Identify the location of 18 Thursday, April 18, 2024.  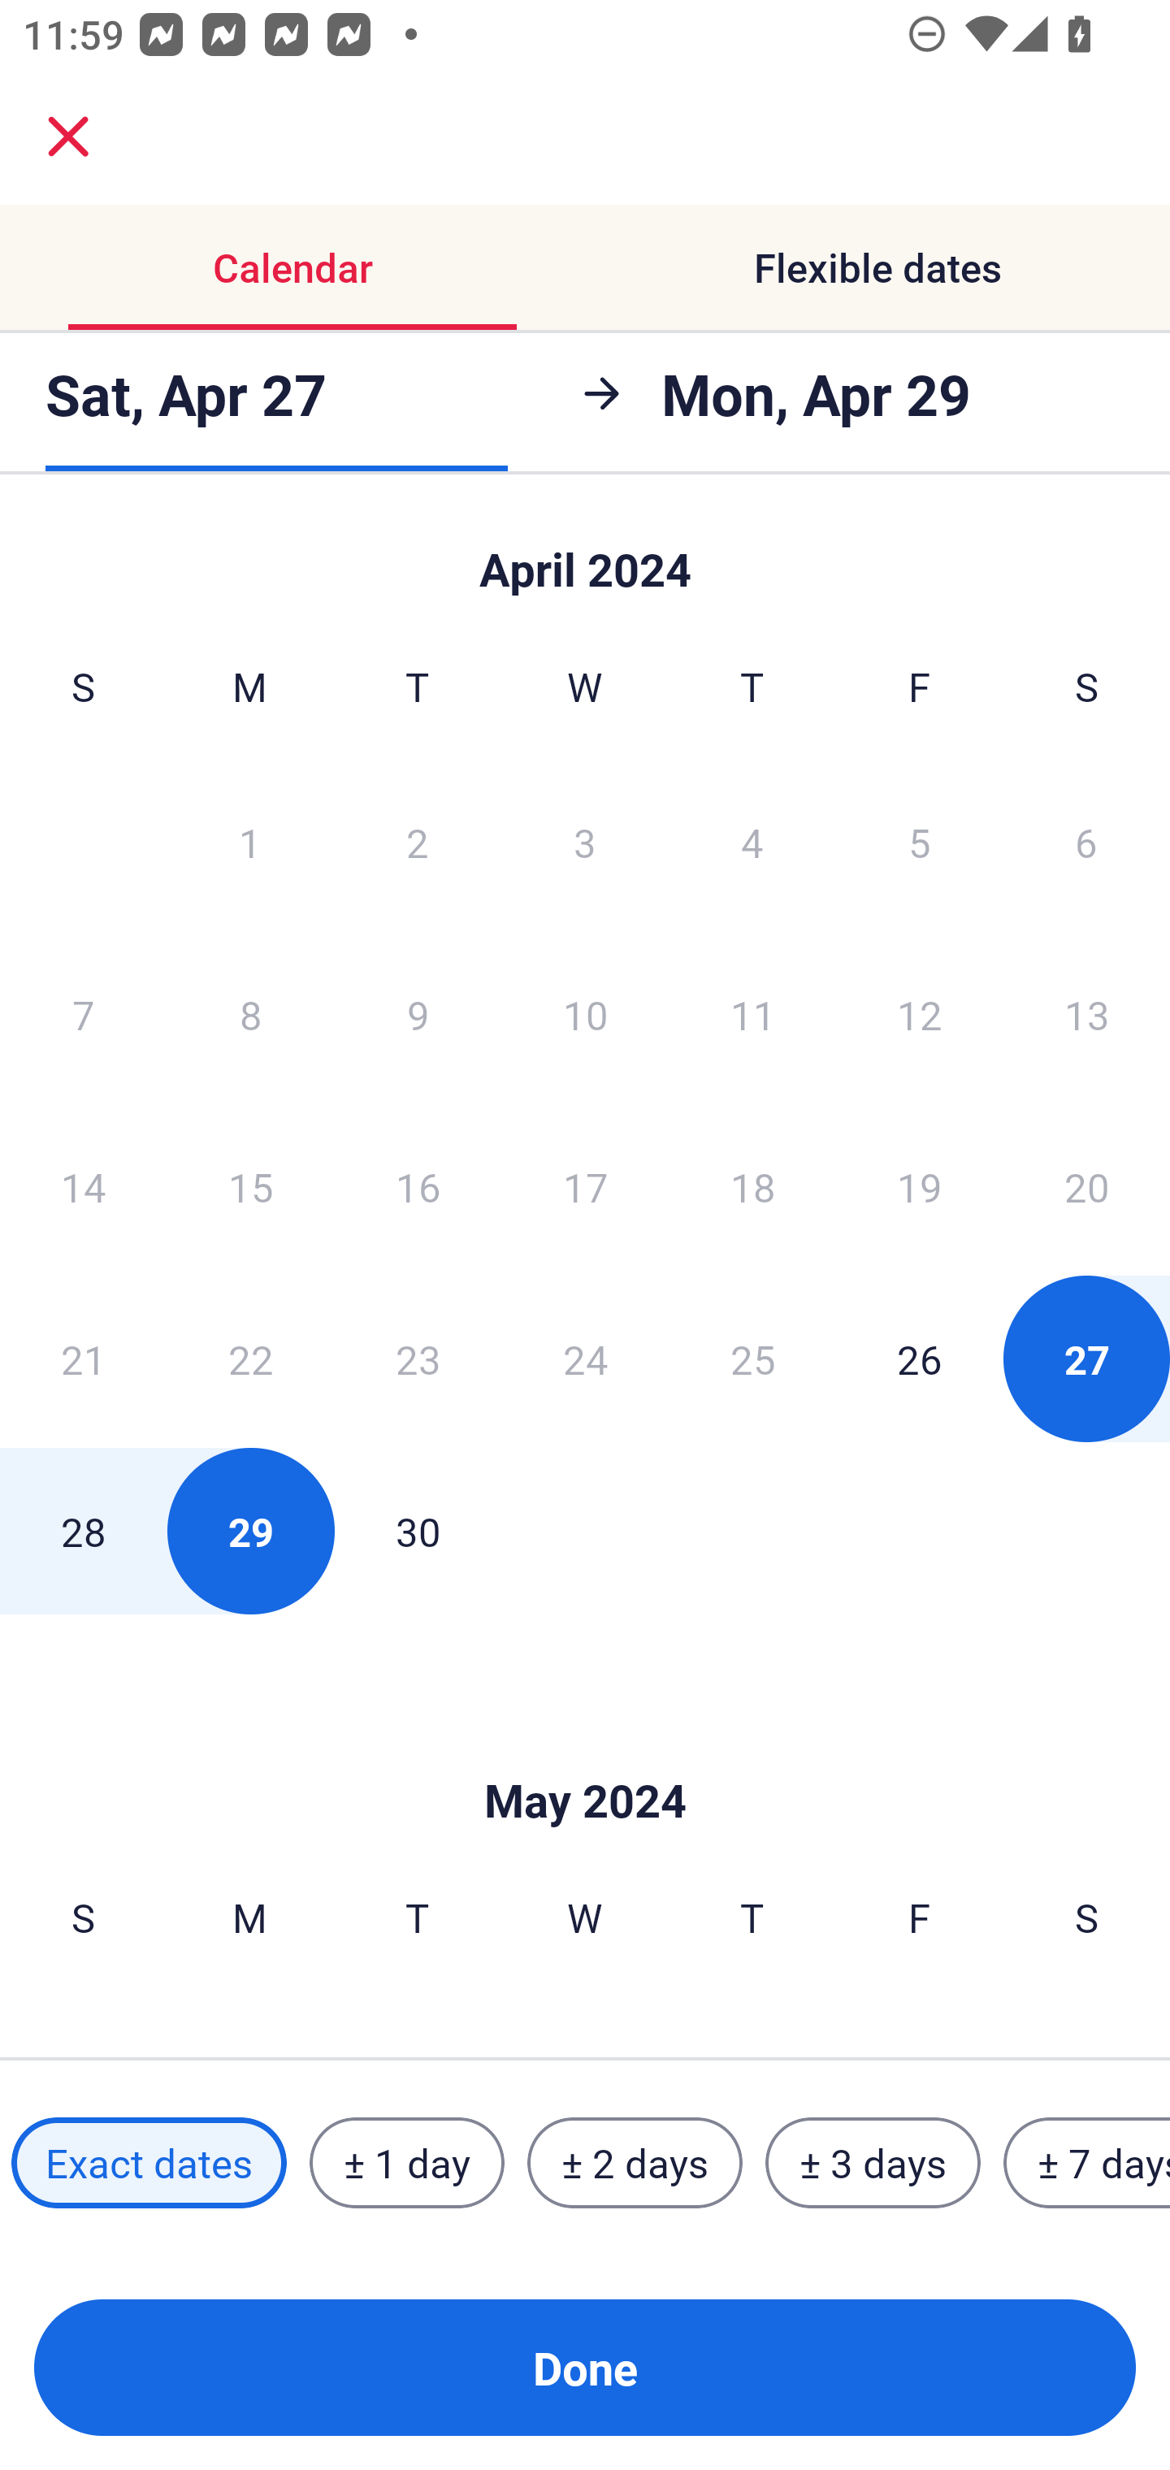
(752, 1186).